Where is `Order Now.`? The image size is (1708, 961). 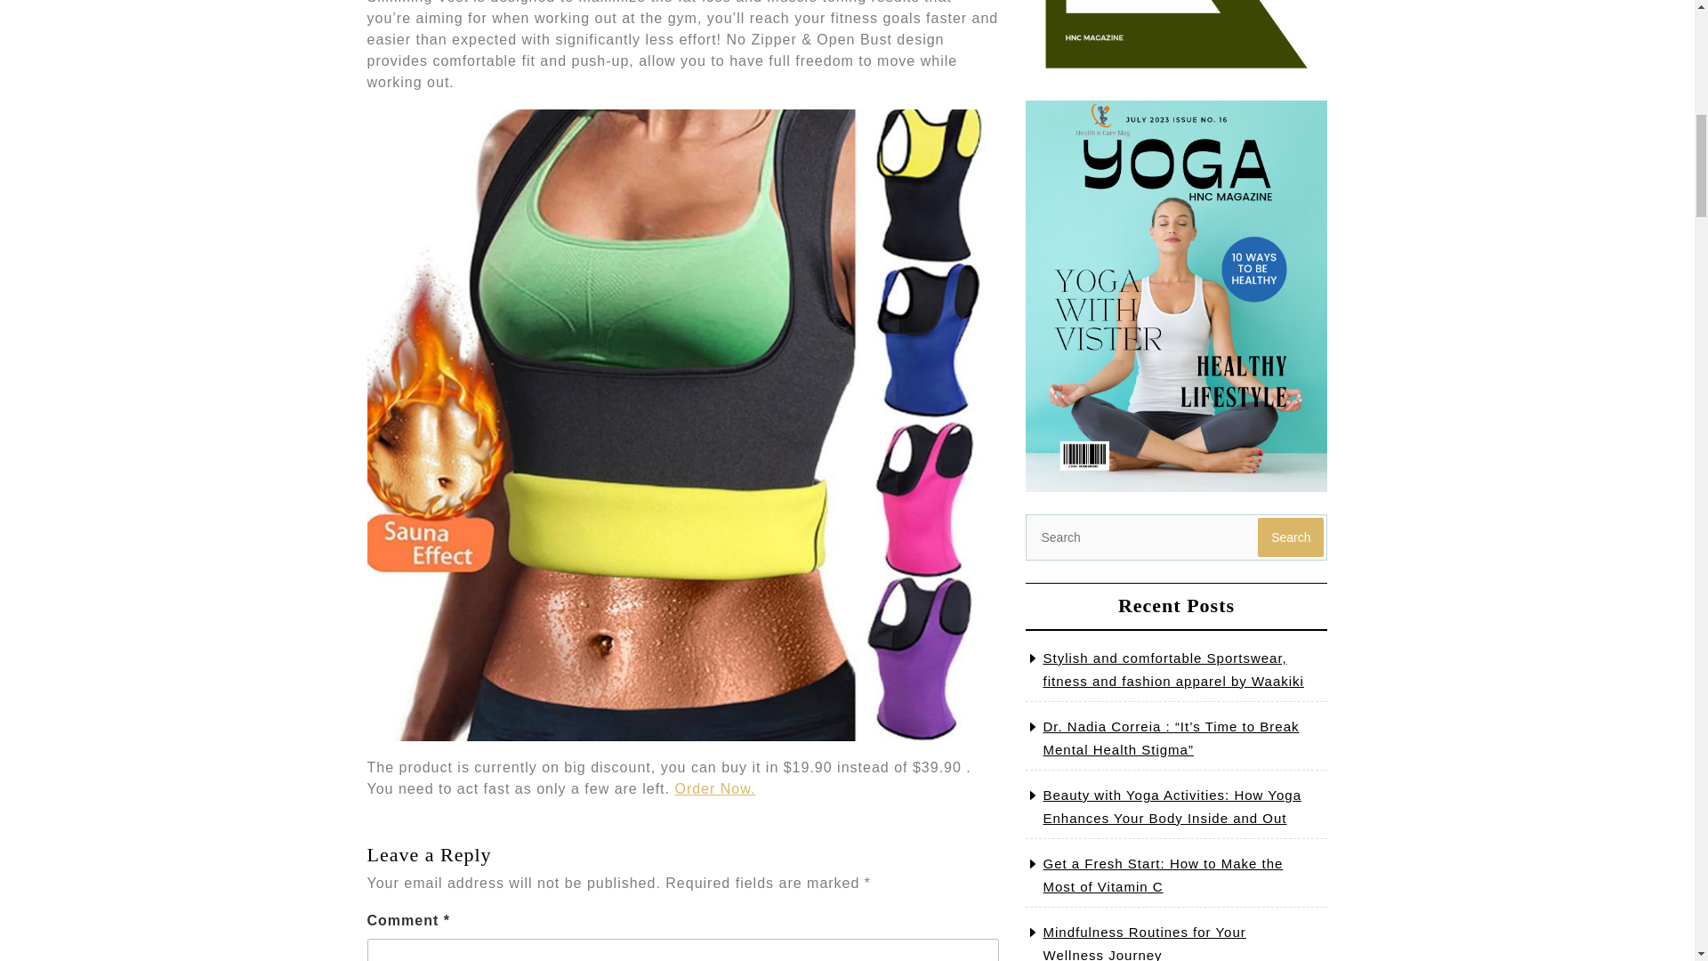 Order Now. is located at coordinates (714, 788).